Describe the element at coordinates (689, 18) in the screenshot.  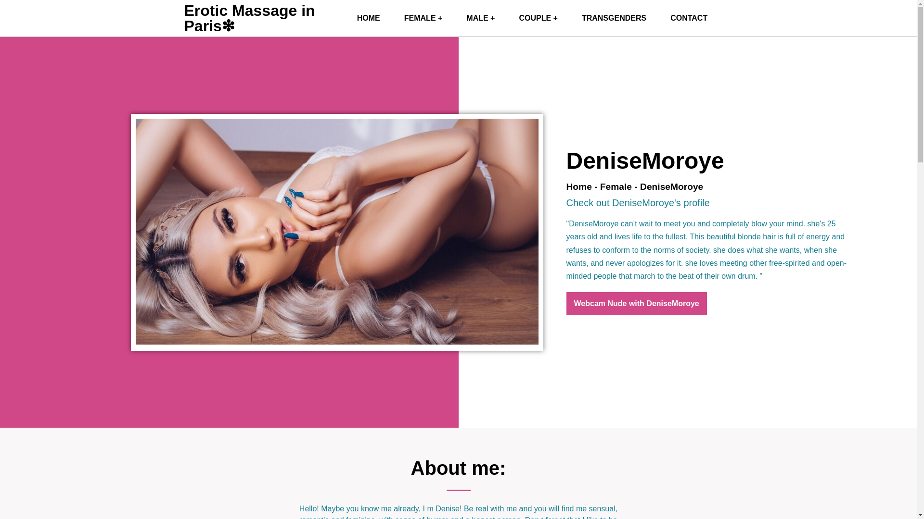
I see `CONTACT` at that location.